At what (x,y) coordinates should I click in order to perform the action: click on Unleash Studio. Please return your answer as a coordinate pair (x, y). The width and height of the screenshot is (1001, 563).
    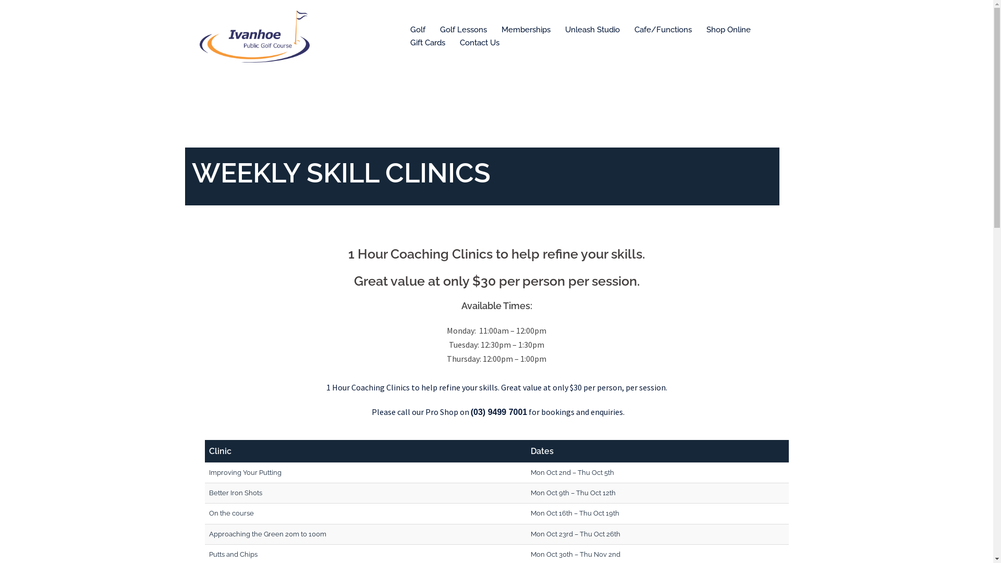
    Looking at the image, I should click on (592, 30).